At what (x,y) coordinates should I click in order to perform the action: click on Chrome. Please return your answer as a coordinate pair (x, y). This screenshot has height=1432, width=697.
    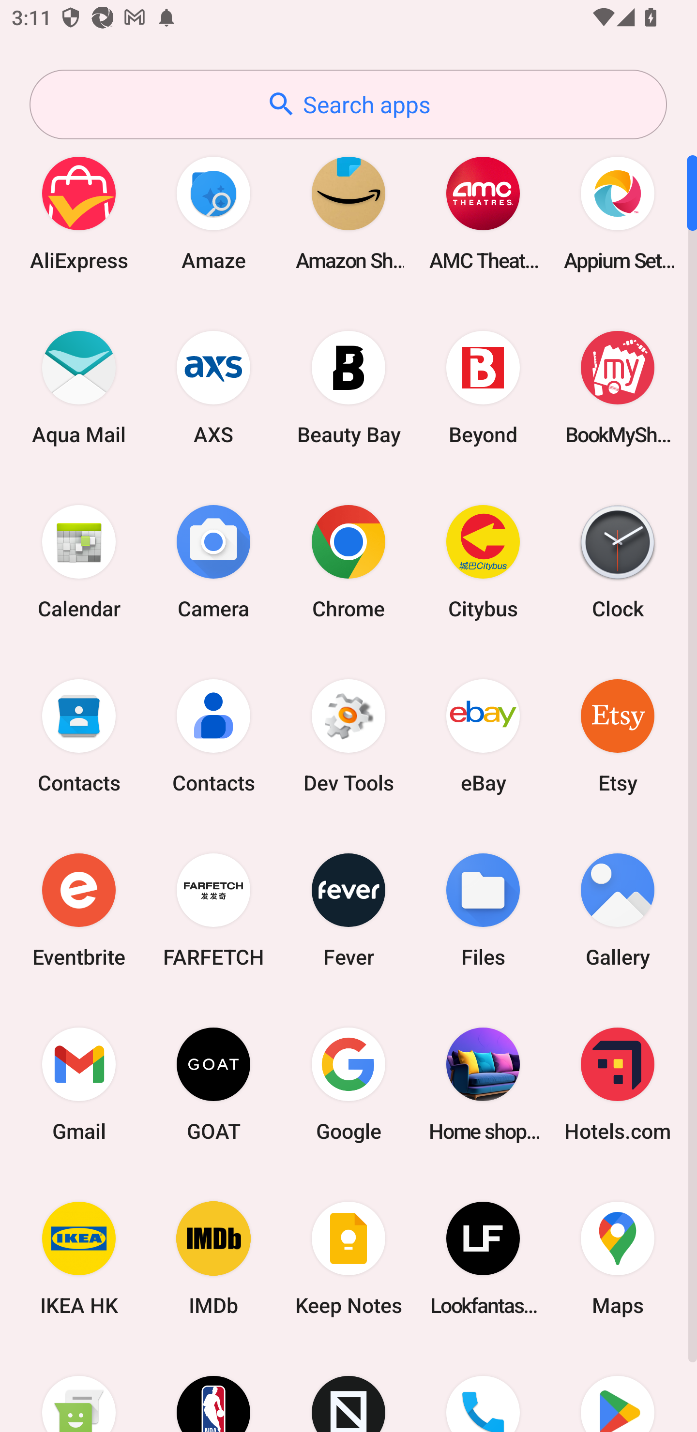
    Looking at the image, I should click on (348, 561).